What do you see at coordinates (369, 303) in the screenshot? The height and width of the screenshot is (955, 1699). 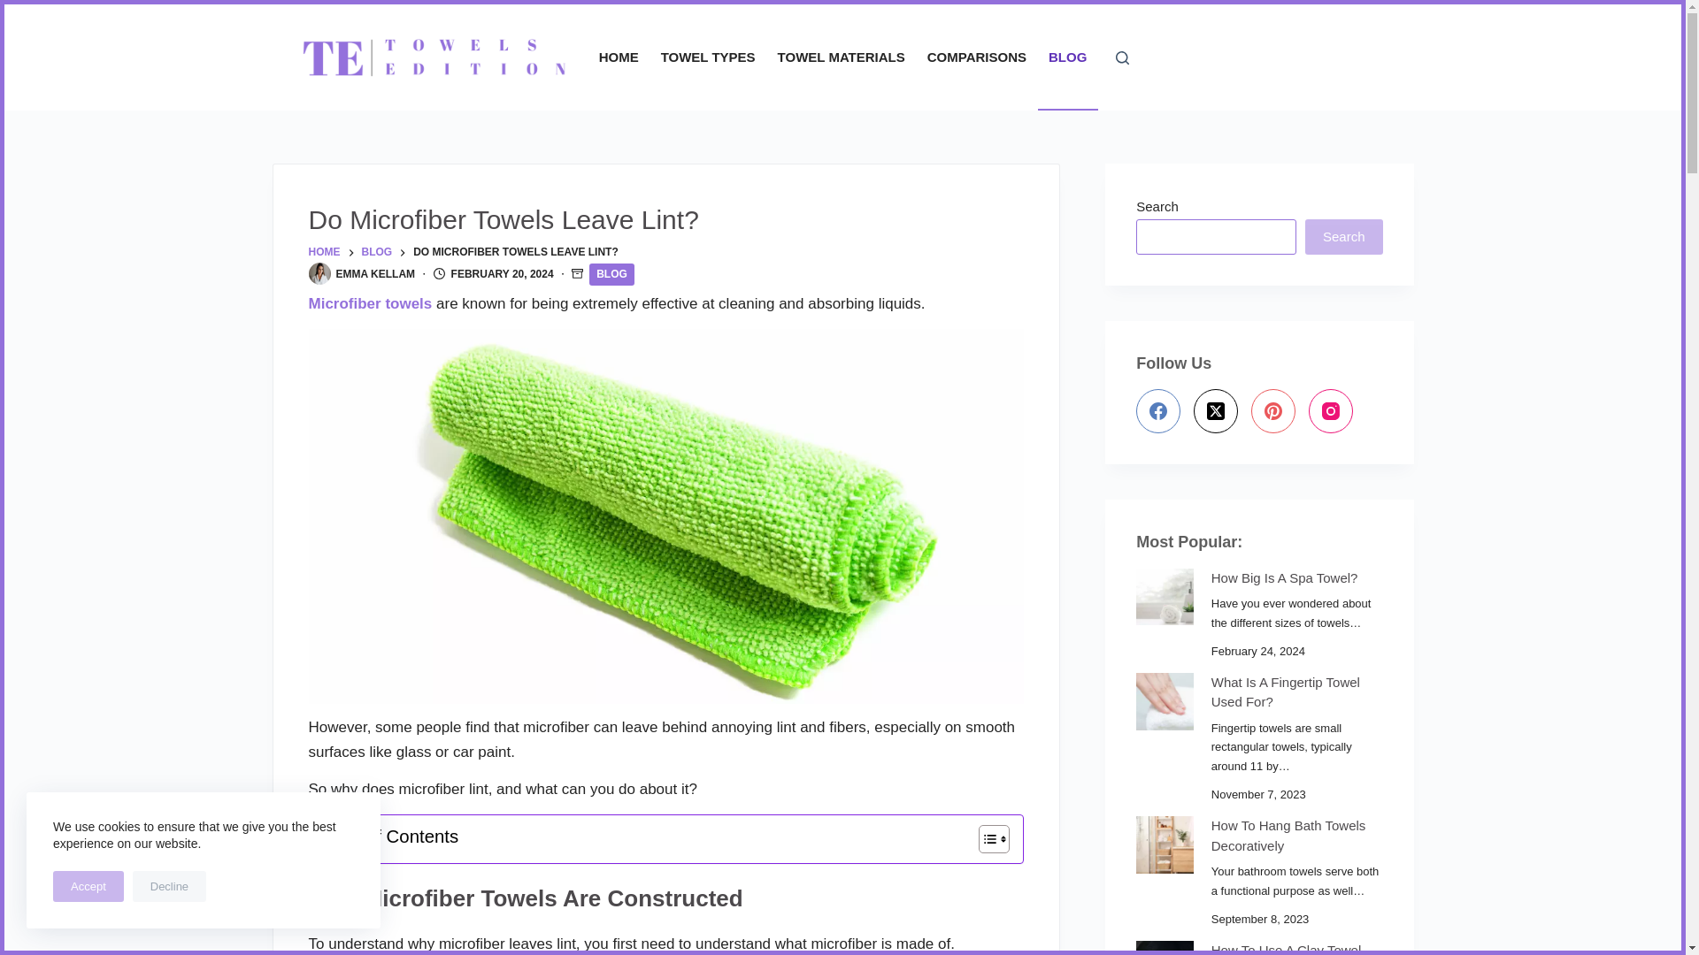 I see `Microfiber towels` at bounding box center [369, 303].